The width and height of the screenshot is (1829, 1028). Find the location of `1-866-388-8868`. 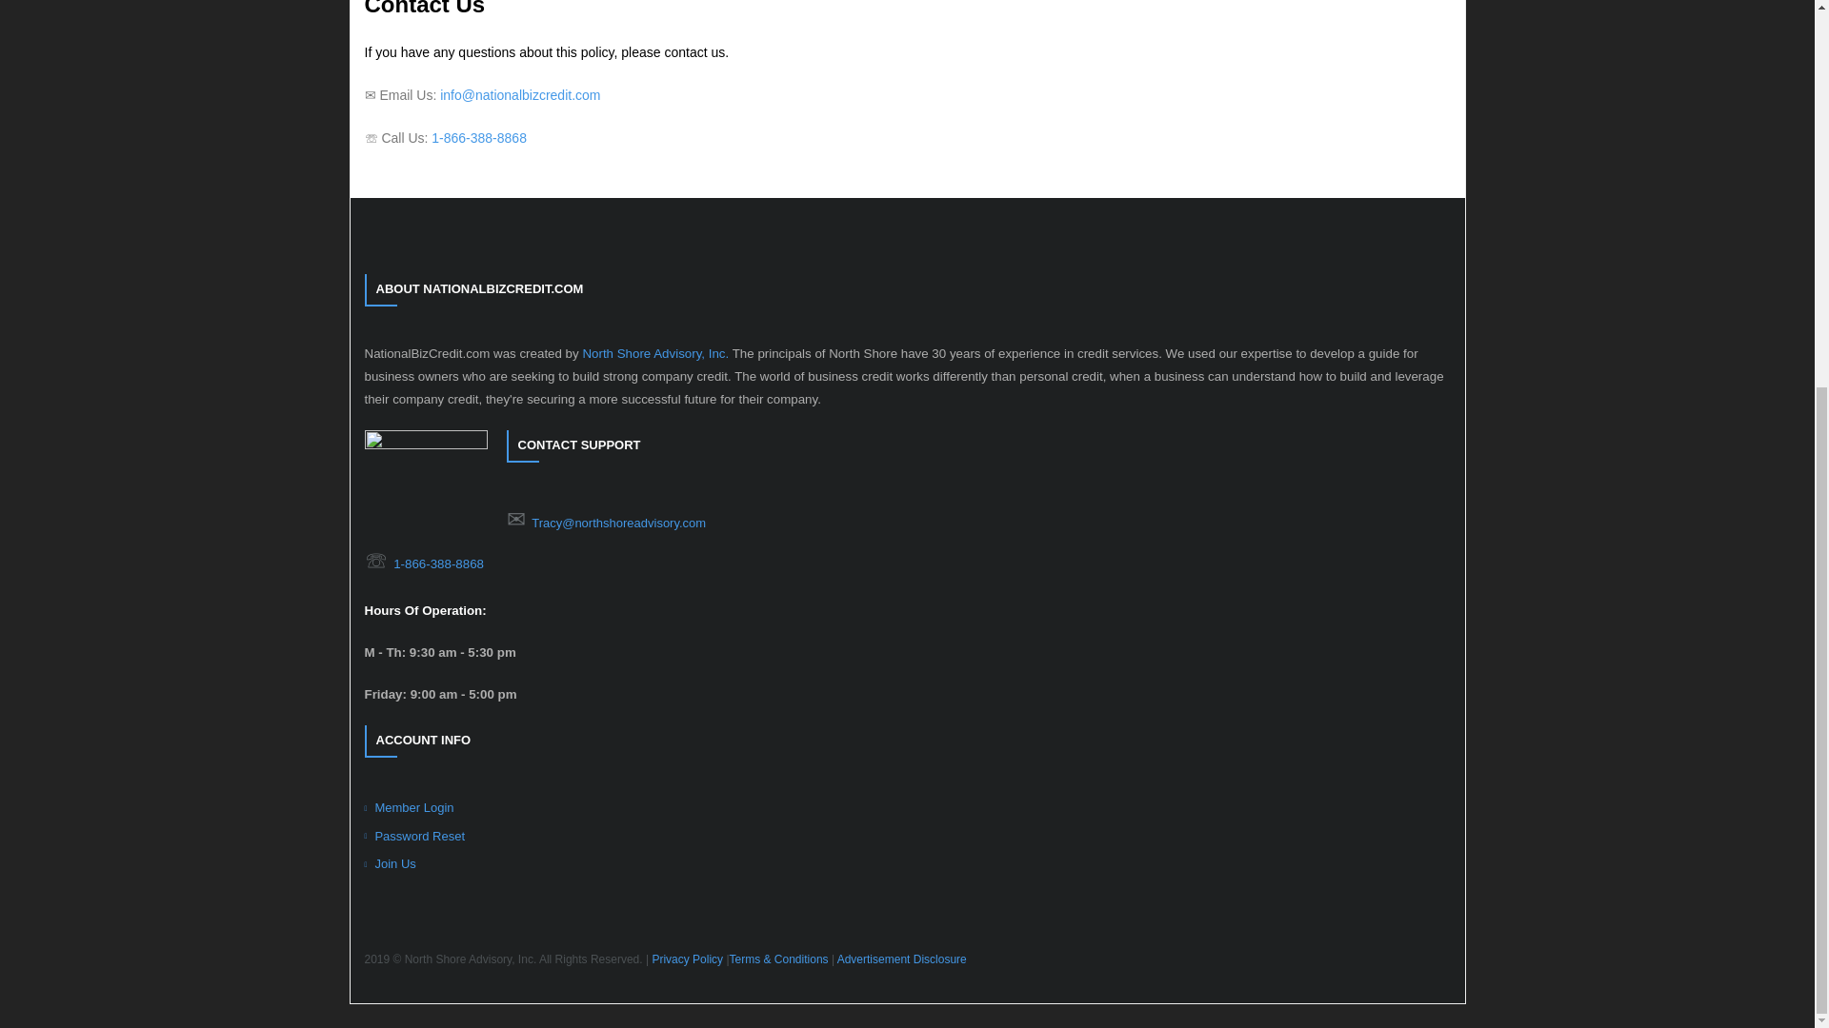

1-866-388-8868 is located at coordinates (438, 563).